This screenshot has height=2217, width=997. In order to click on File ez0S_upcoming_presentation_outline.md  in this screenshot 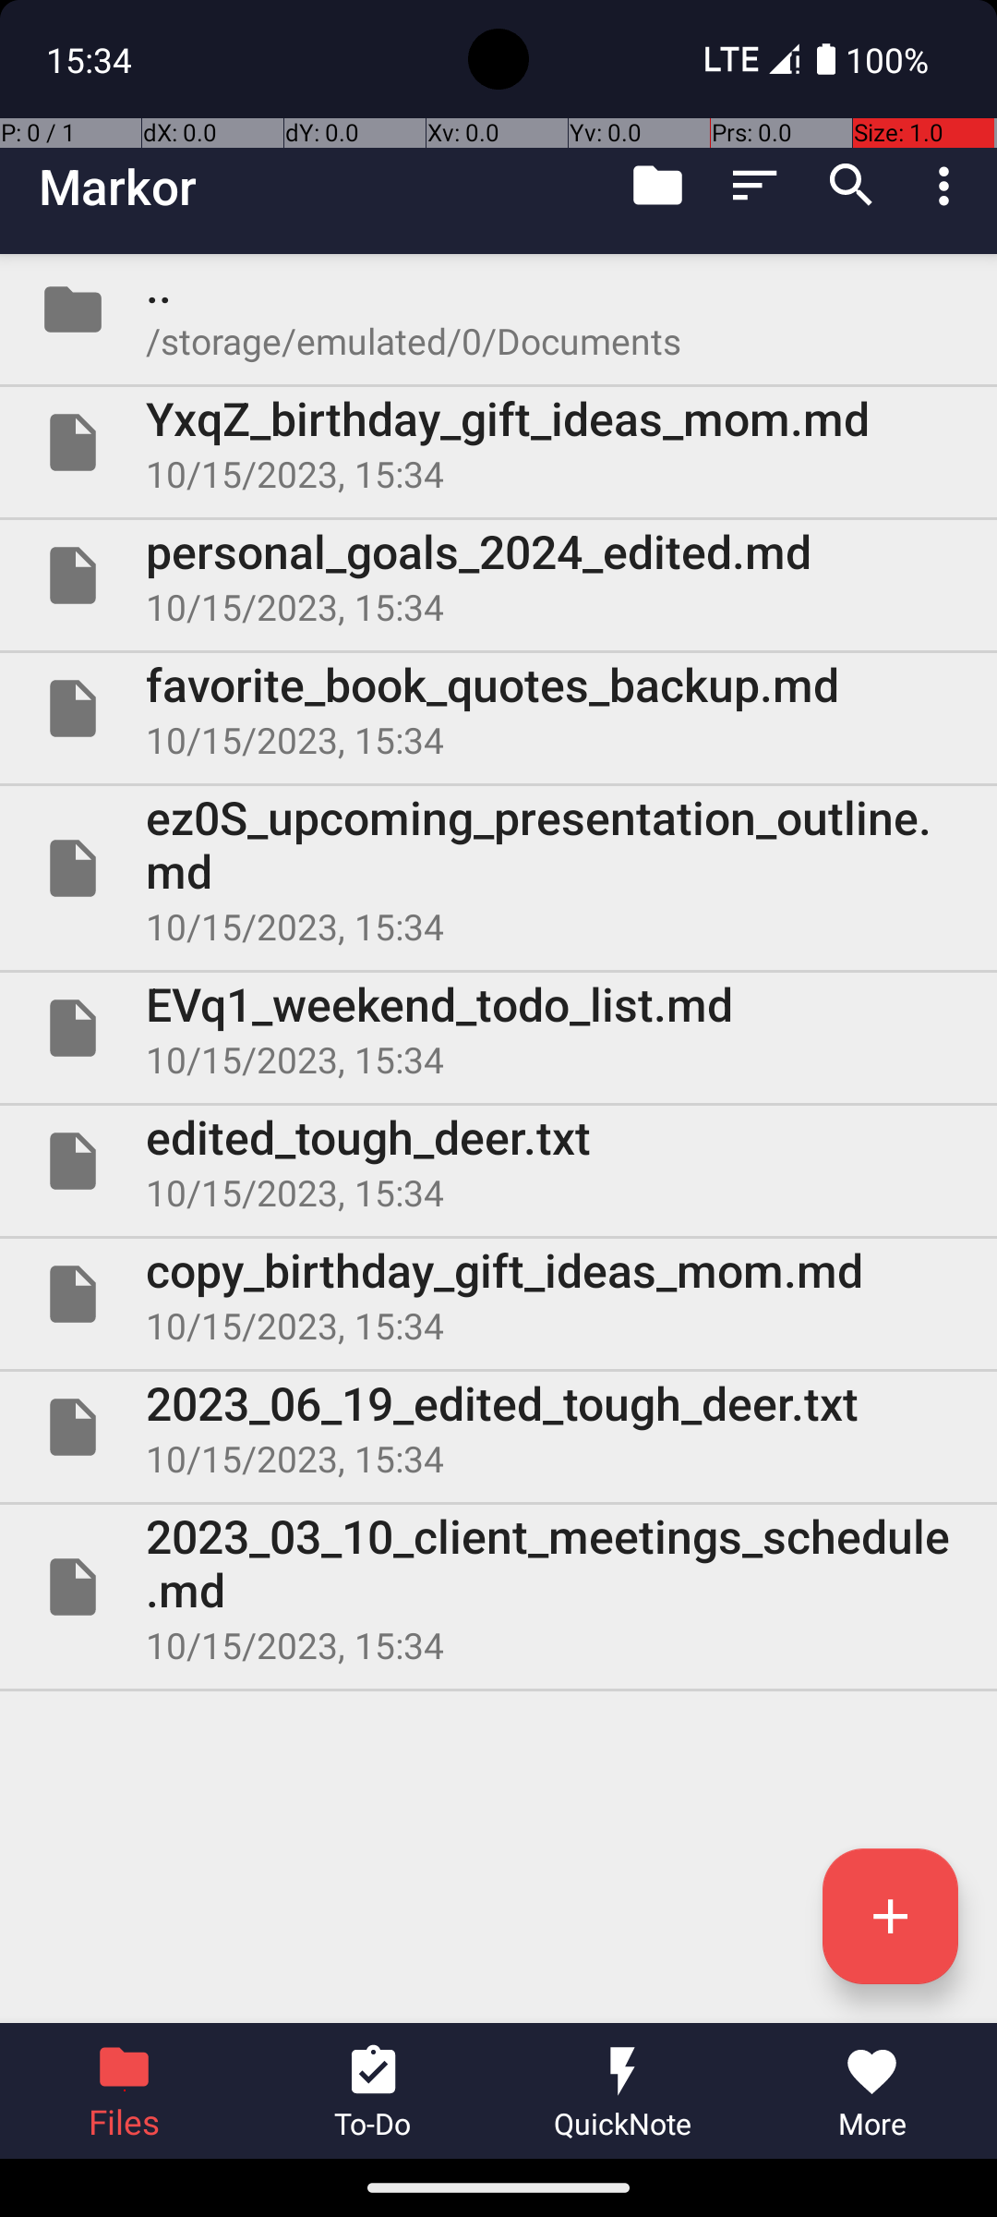, I will do `click(498, 868)`.